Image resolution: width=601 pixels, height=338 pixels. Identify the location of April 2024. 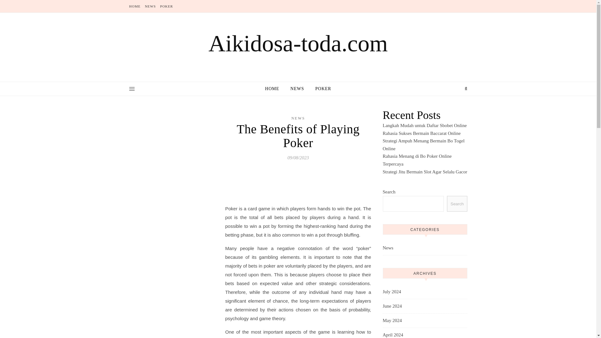
(393, 333).